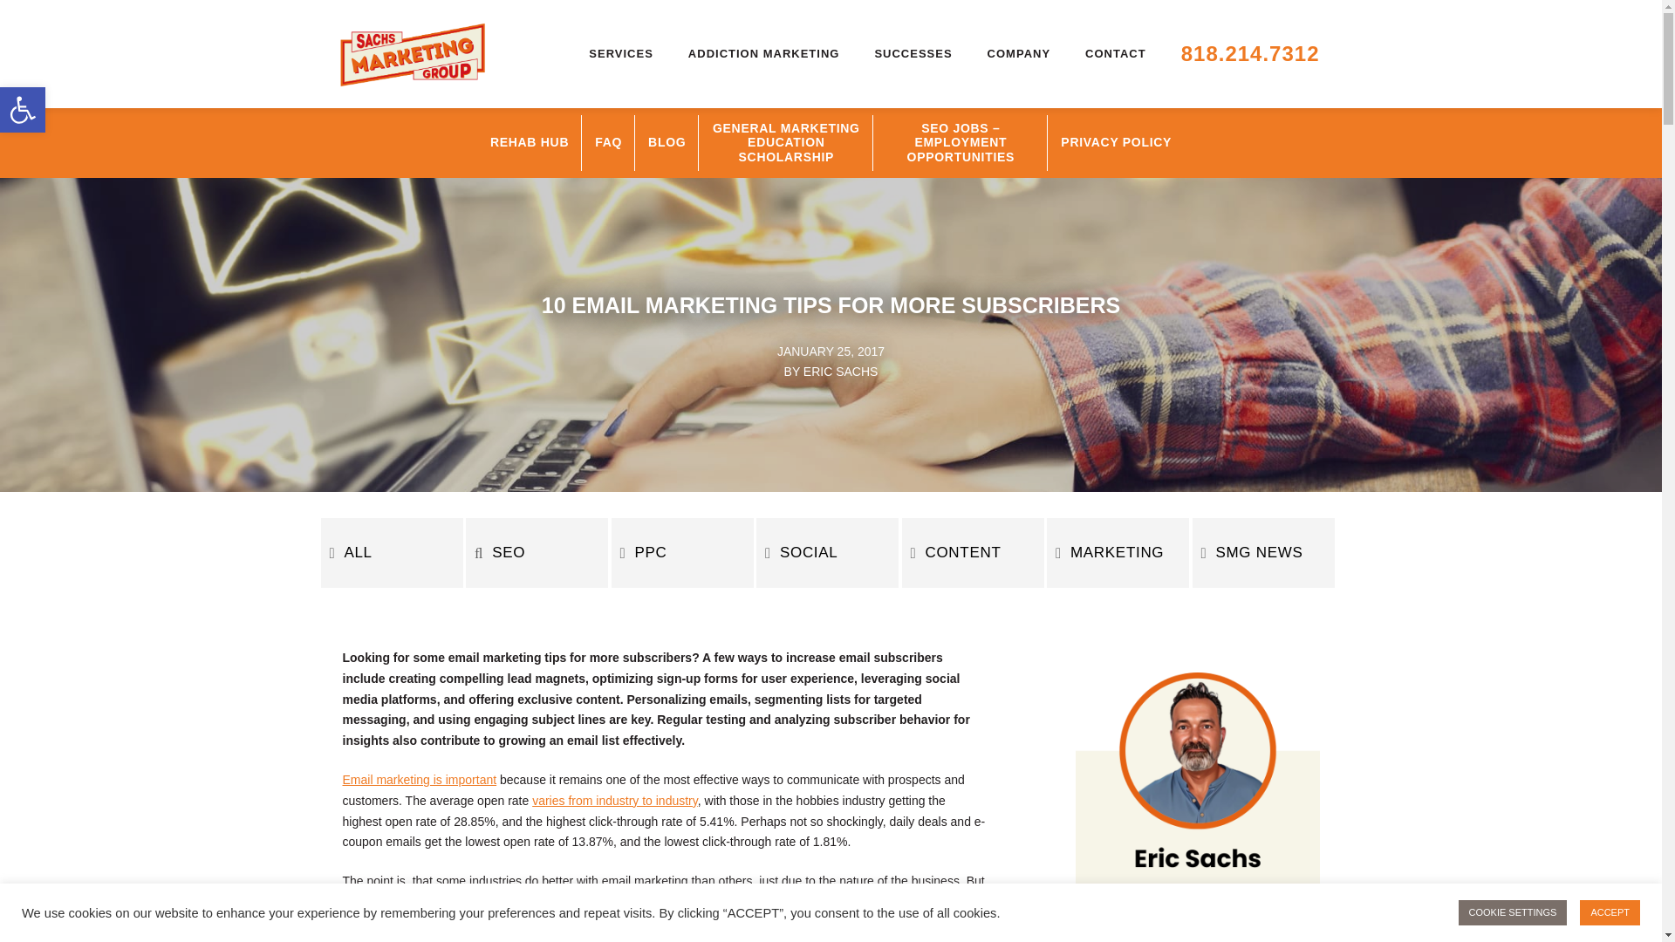  I want to click on COMPANY, so click(1019, 54).